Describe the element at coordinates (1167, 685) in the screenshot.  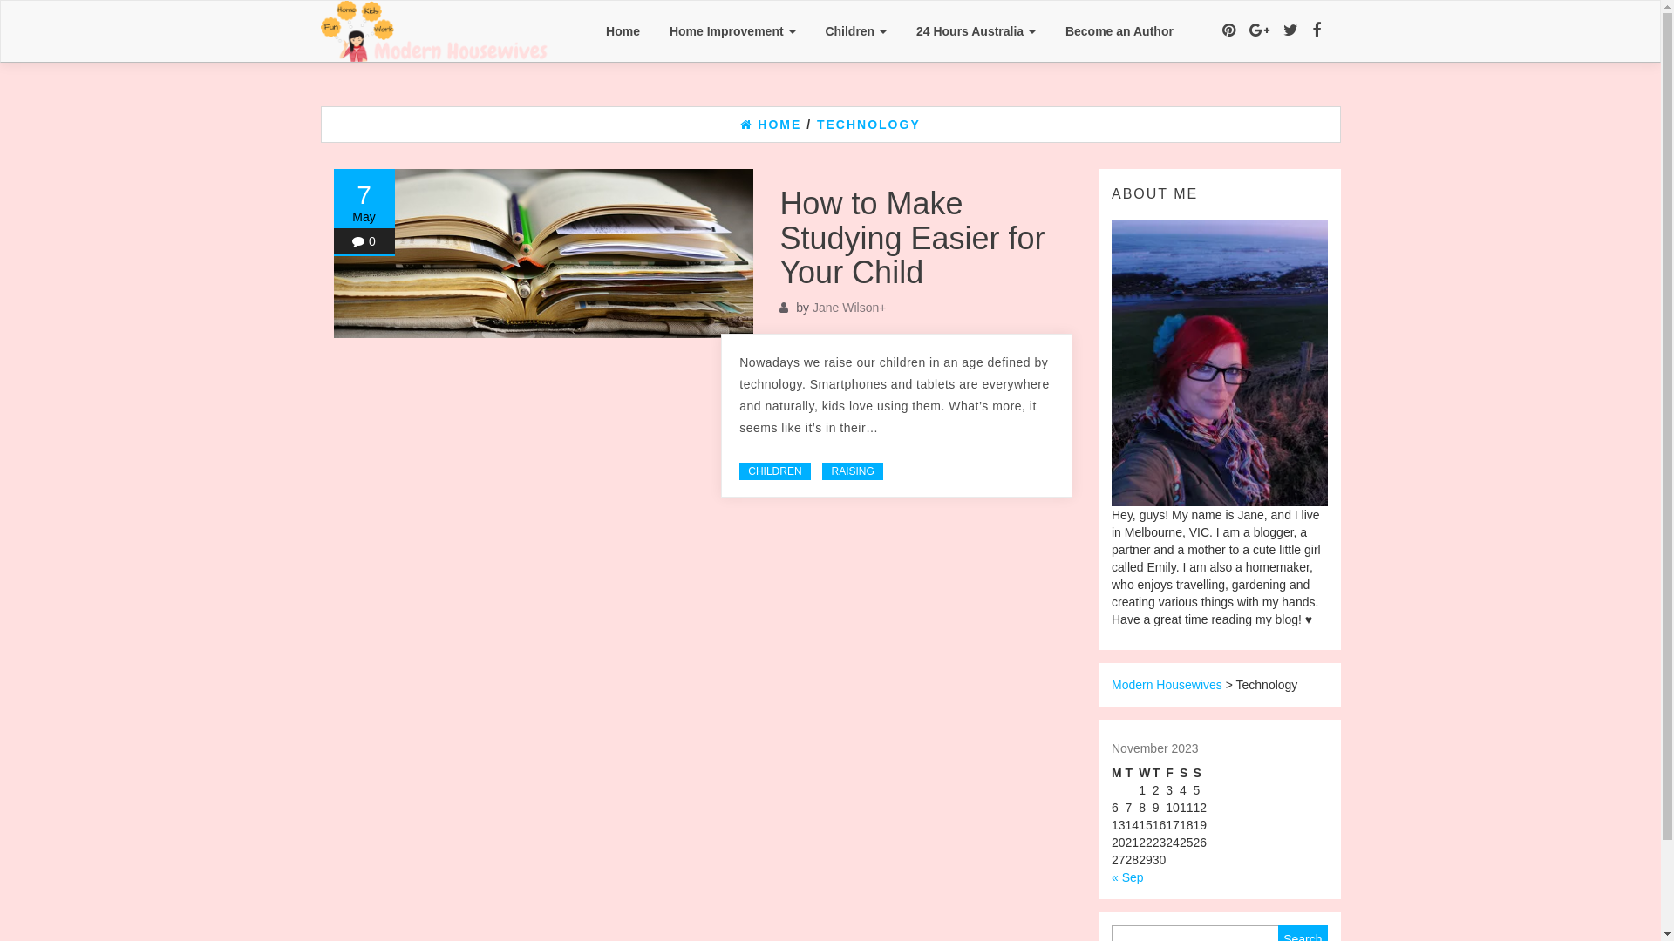
I see `Modern Housewives` at that location.